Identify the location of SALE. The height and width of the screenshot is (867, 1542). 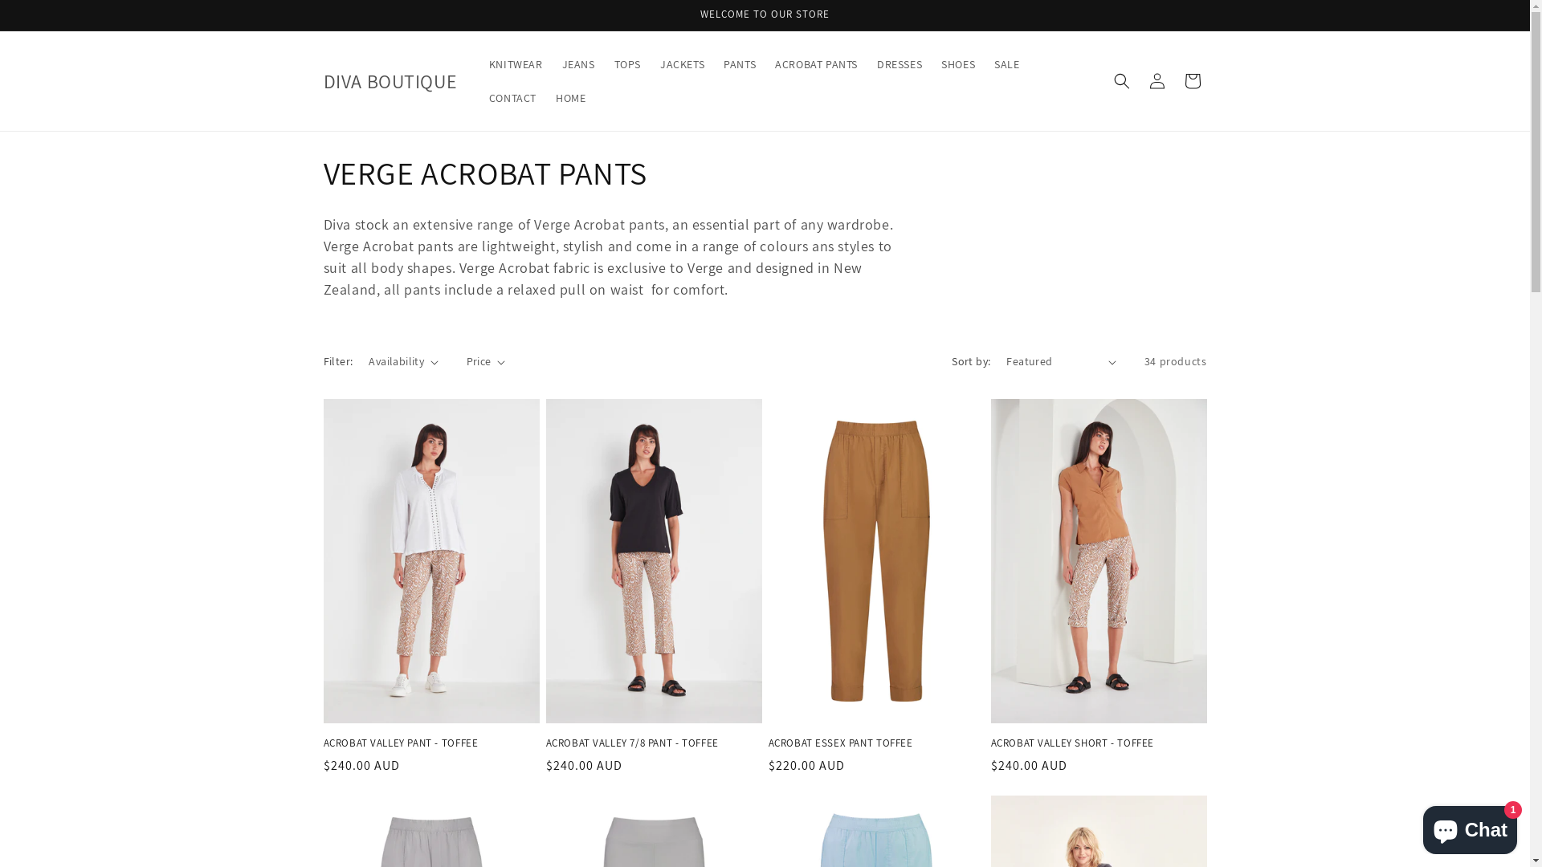
(1007, 64).